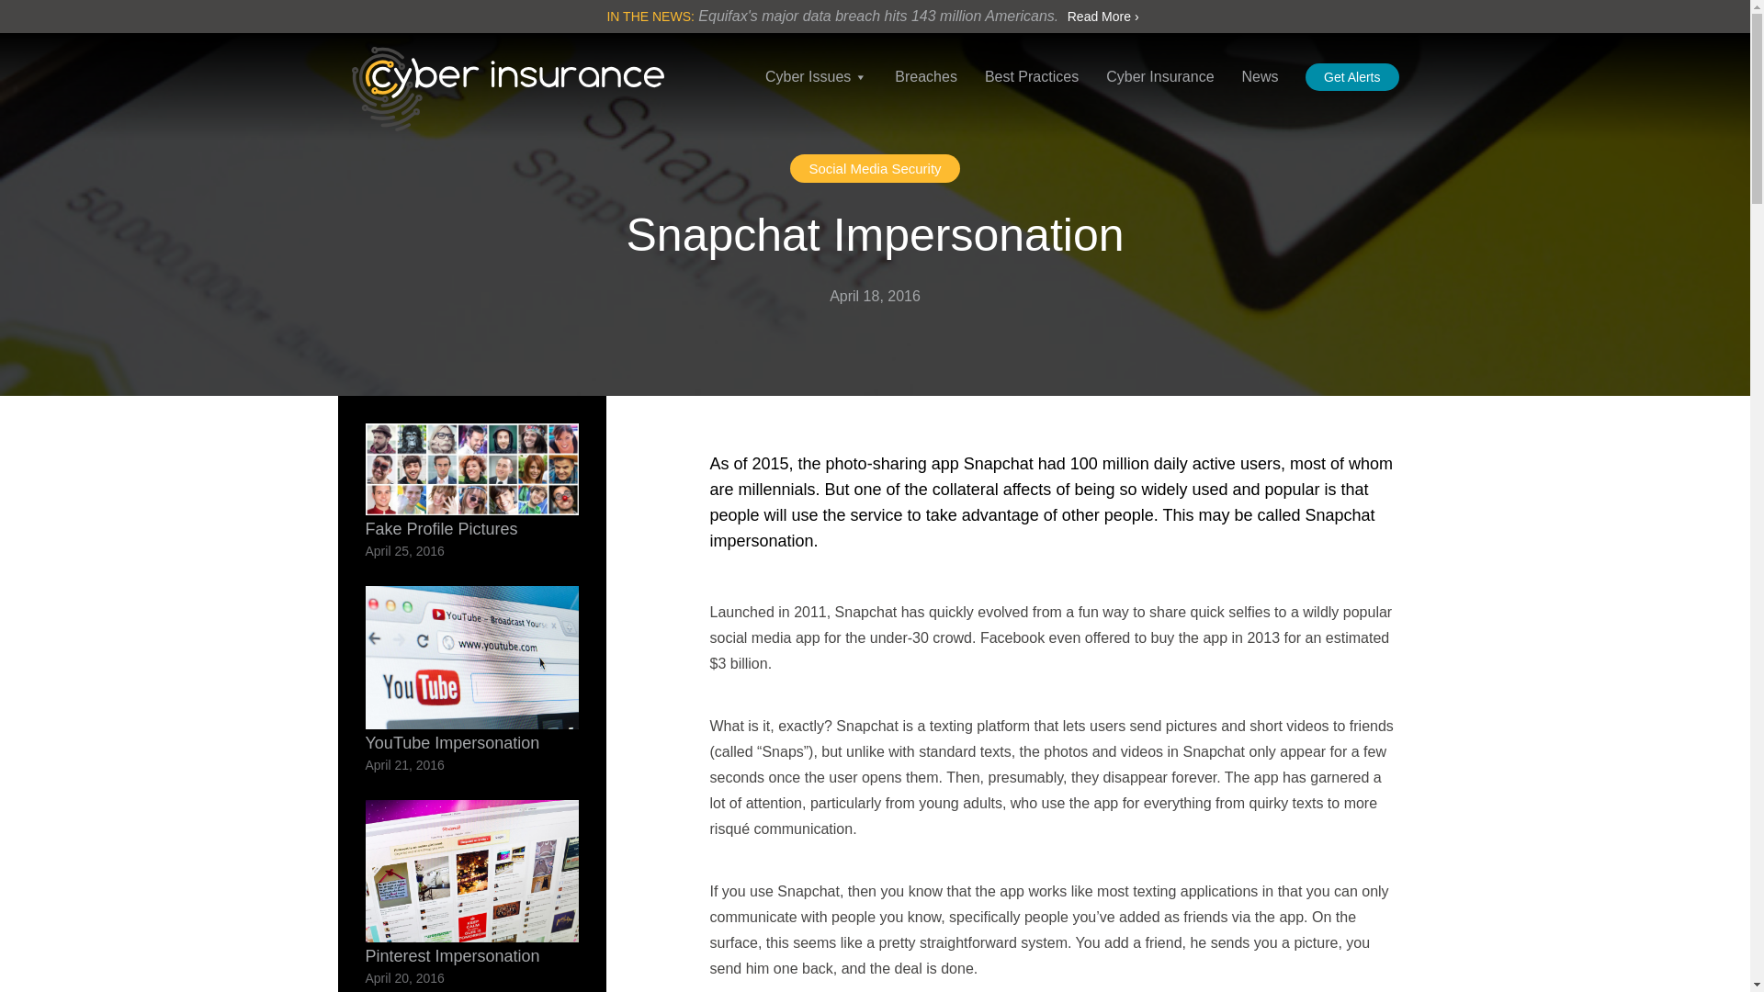 This screenshot has height=992, width=1764. What do you see at coordinates (472, 669) in the screenshot?
I see `YouTube Impersonation` at bounding box center [472, 669].